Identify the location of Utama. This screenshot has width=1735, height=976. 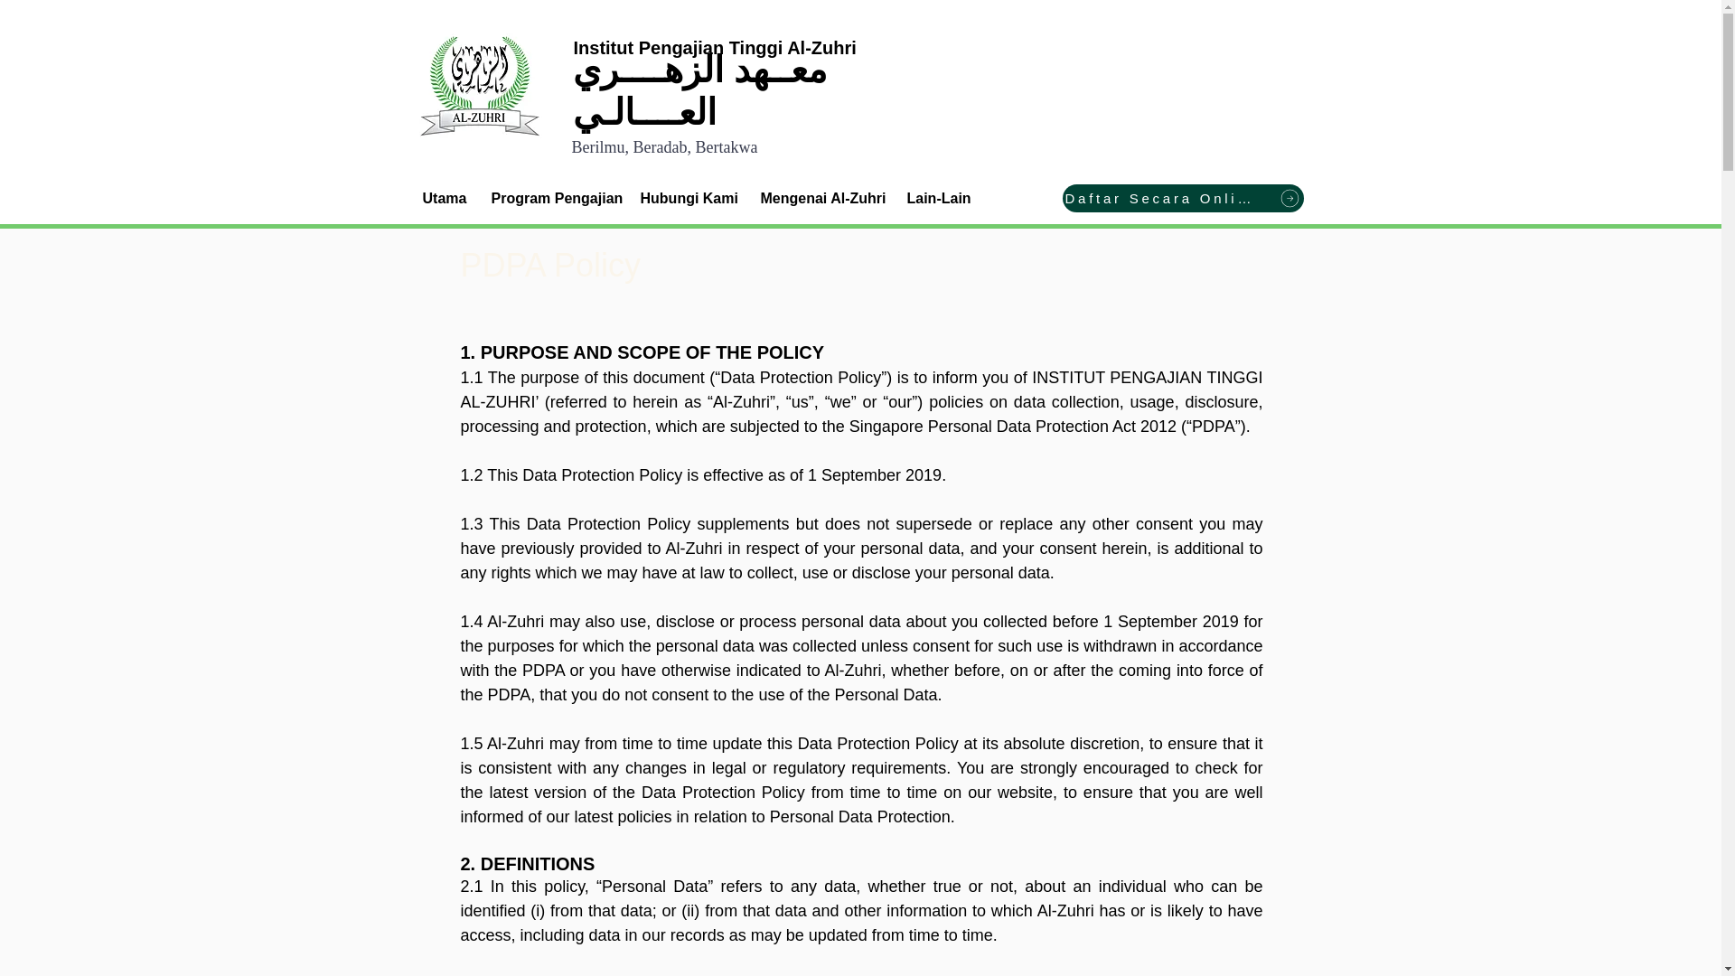
(443, 199).